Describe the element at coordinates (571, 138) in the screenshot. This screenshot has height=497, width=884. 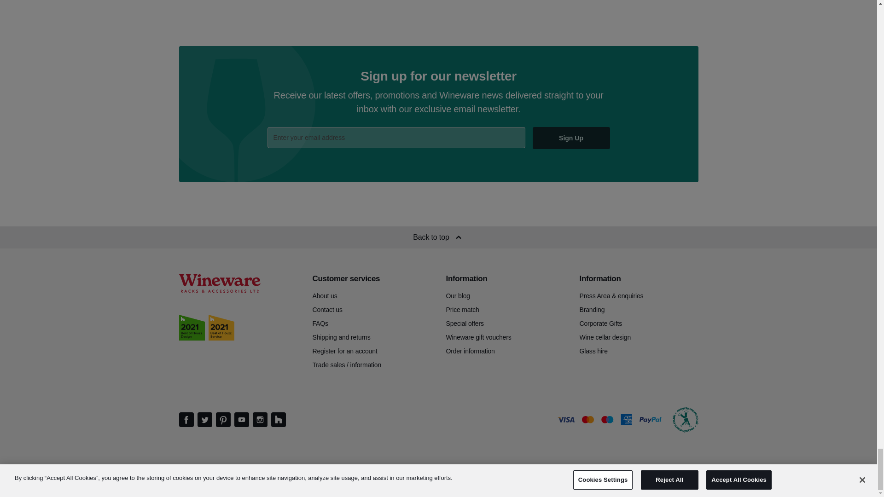
I see `Sign Up` at that location.